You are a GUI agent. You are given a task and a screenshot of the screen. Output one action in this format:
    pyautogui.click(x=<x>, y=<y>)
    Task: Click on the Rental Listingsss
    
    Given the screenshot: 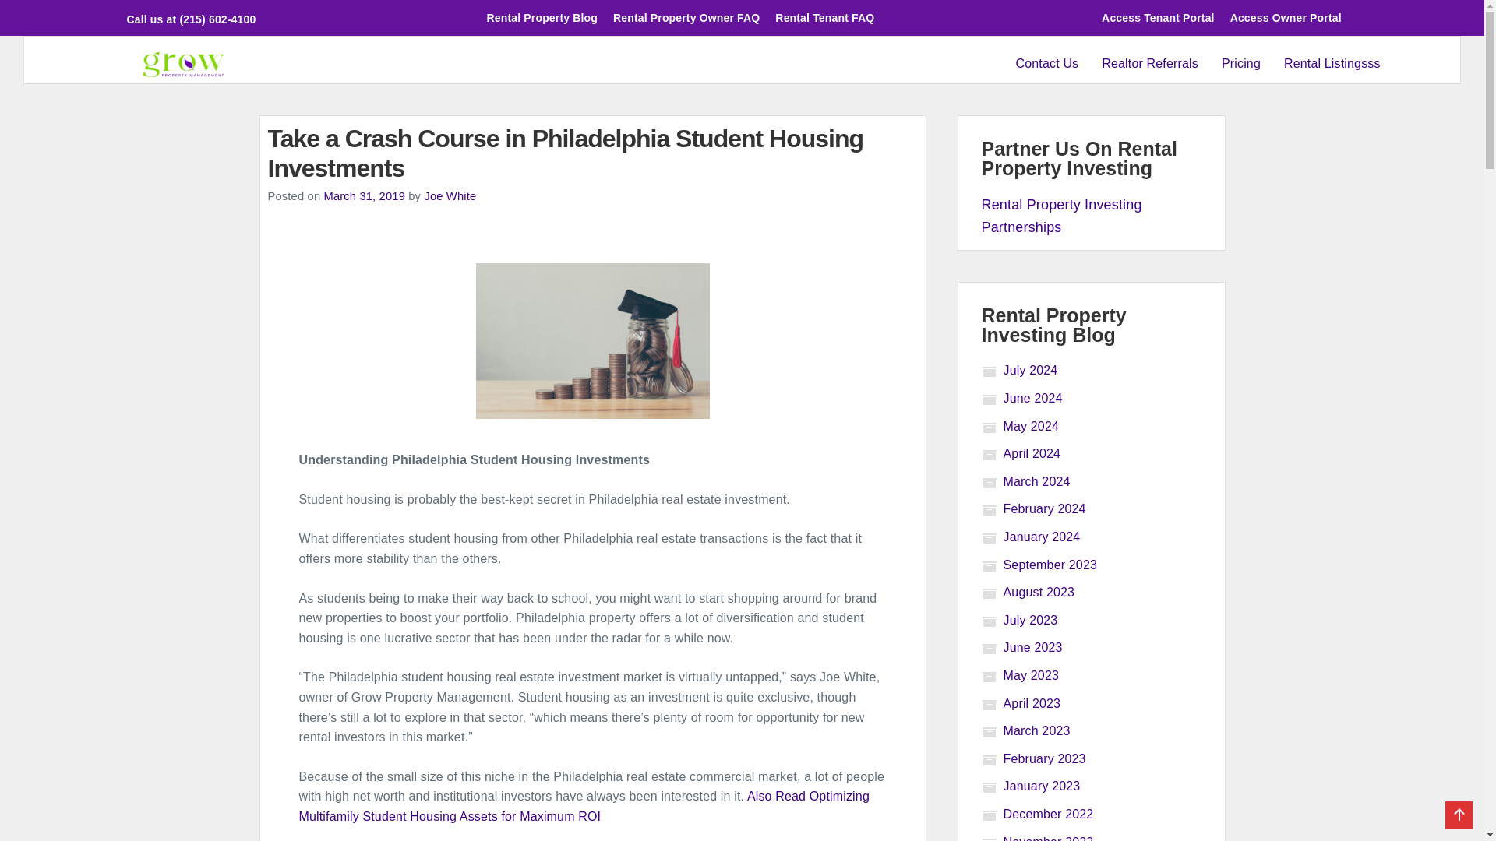 What is the action you would take?
    pyautogui.click(x=1332, y=64)
    